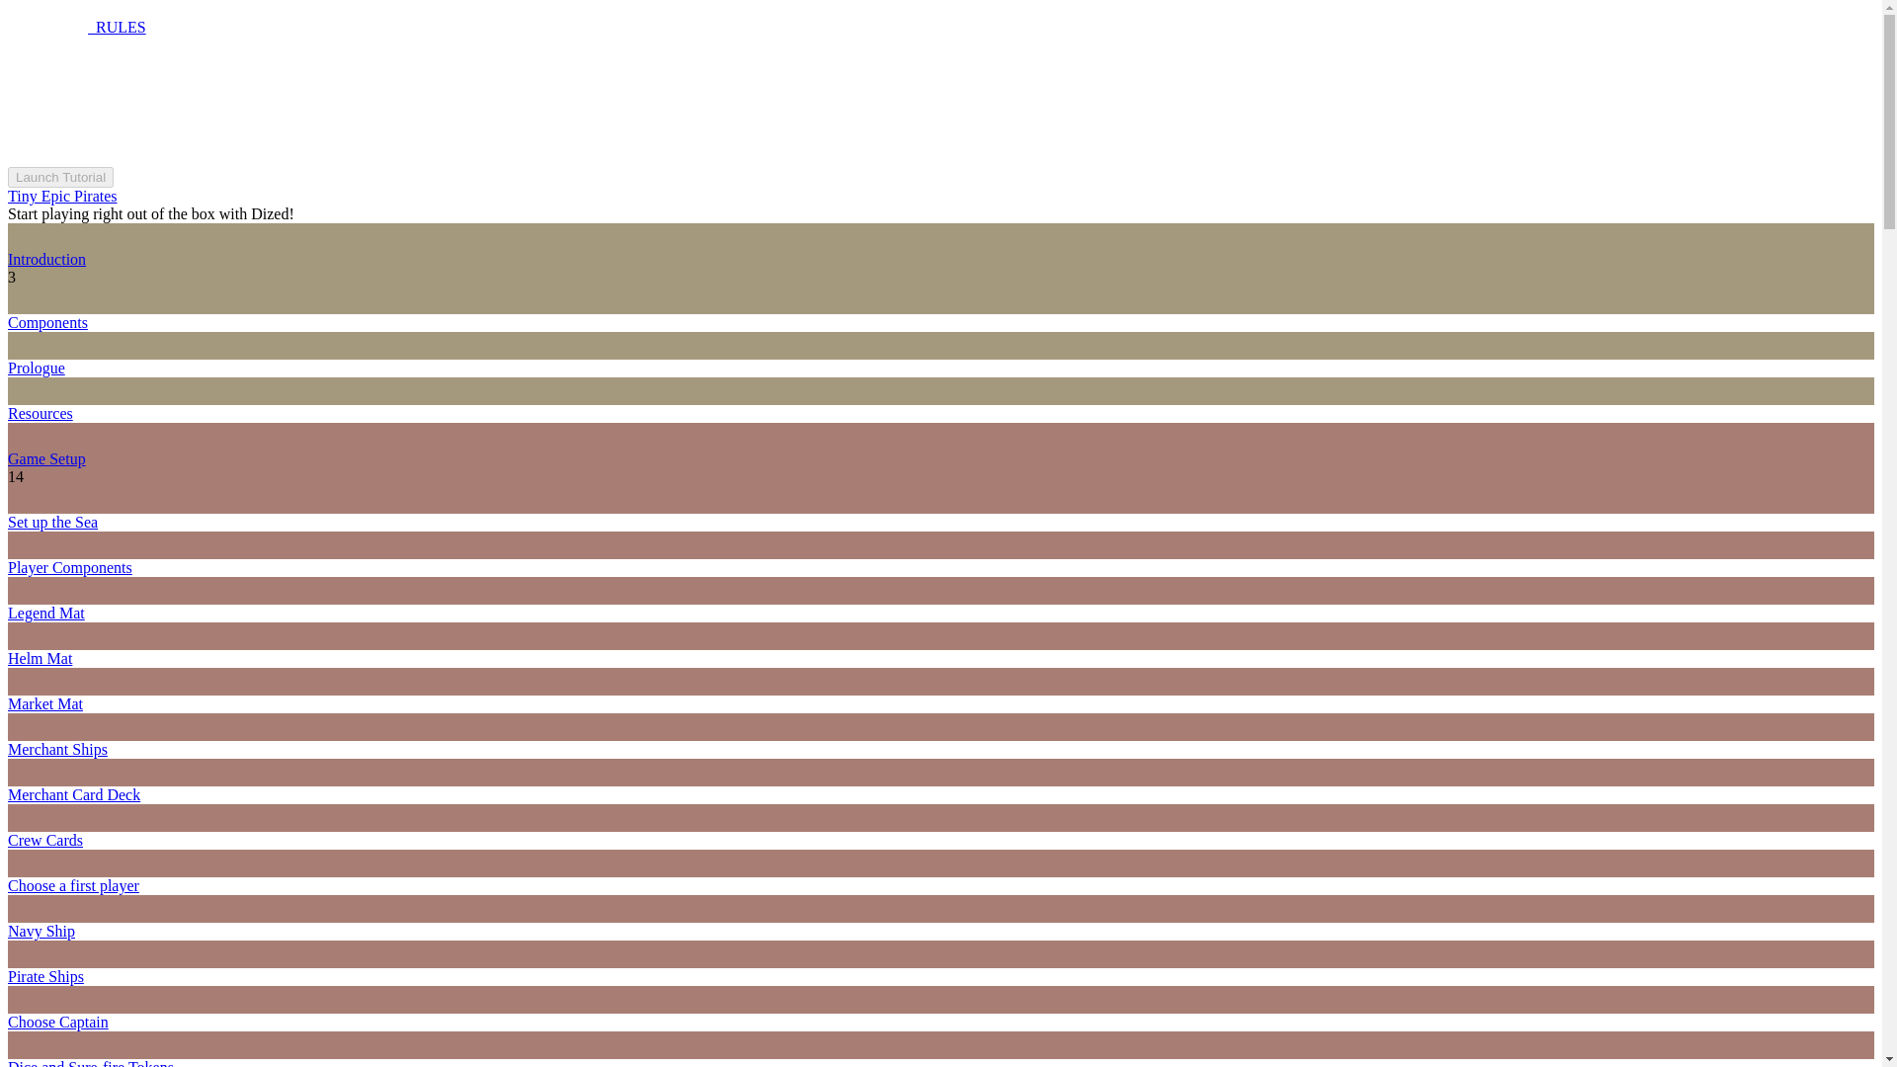 The height and width of the screenshot is (1067, 1897). What do you see at coordinates (45, 458) in the screenshot?
I see `Game Setup` at bounding box center [45, 458].